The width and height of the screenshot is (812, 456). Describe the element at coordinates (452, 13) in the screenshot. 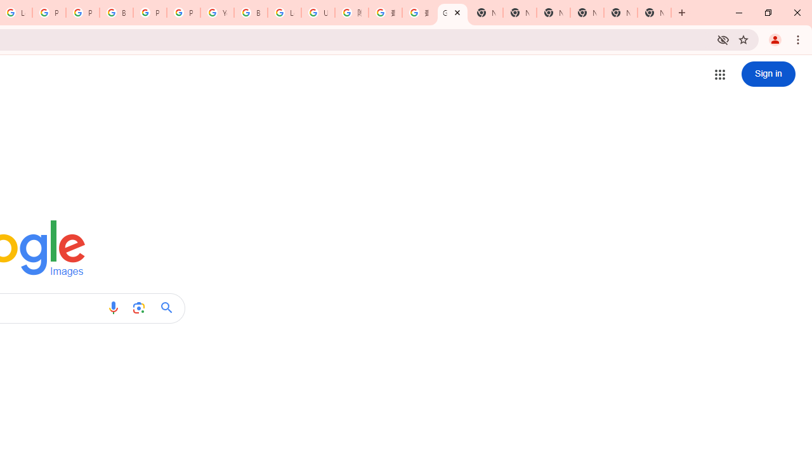

I see `Google Images` at that location.